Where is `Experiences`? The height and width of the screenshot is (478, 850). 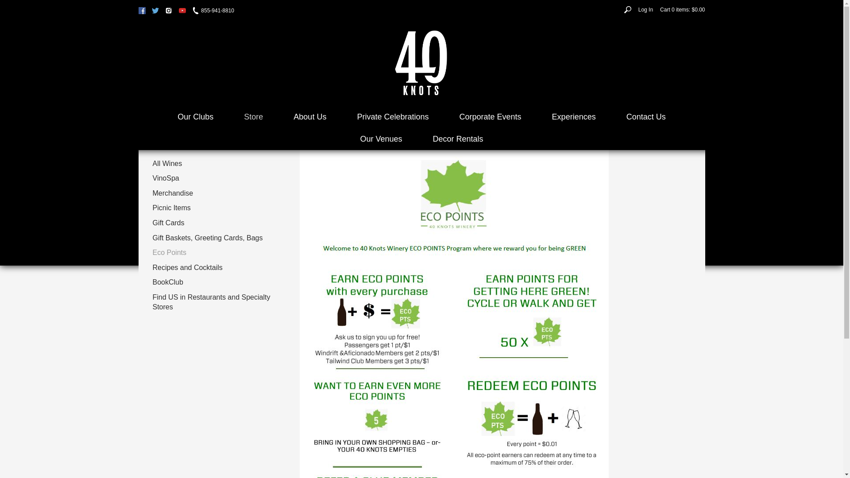
Experiences is located at coordinates (574, 117).